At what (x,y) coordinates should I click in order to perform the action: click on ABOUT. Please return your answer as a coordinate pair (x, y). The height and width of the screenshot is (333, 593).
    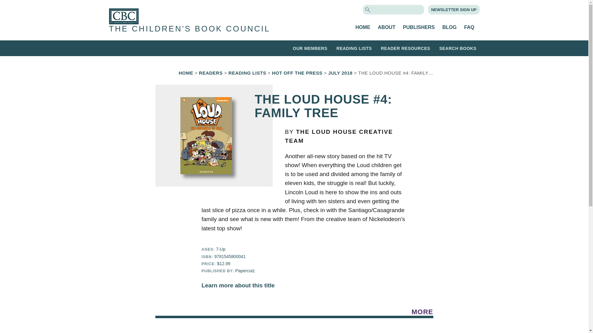
    Looking at the image, I should click on (387, 27).